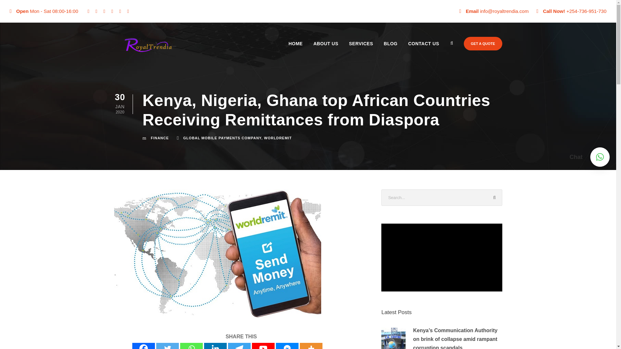  Describe the element at coordinates (143, 346) in the screenshot. I see `Facebook` at that location.